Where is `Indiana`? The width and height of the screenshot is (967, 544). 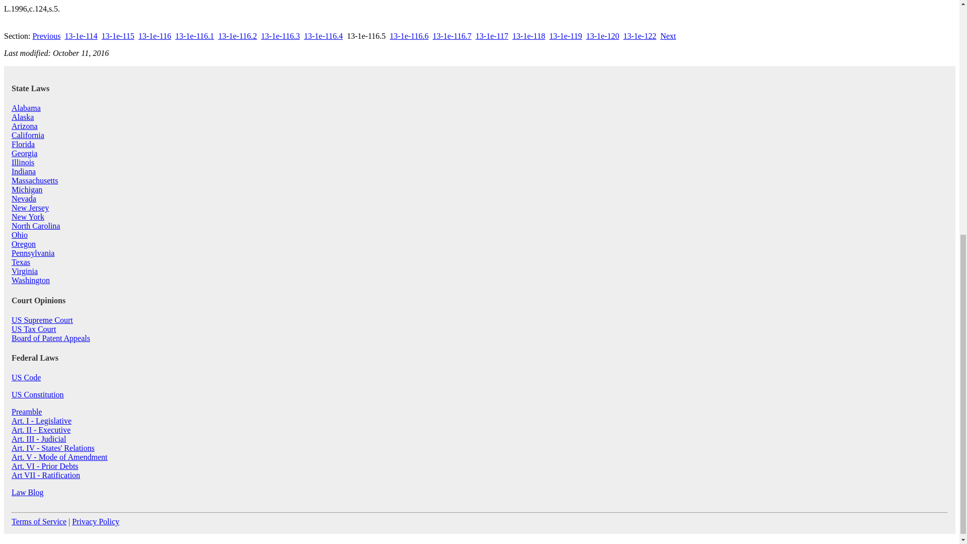
Indiana is located at coordinates (24, 171).